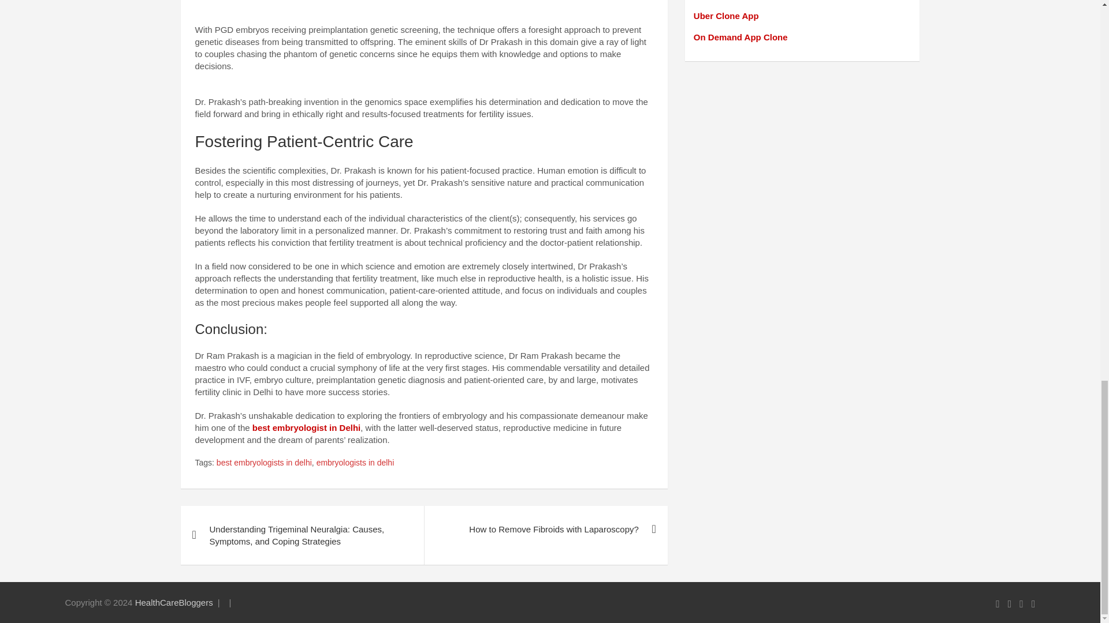 The height and width of the screenshot is (623, 1109). Describe the element at coordinates (545, 528) in the screenshot. I see `How to Remove Fibroids with Laparoscopy?` at that location.